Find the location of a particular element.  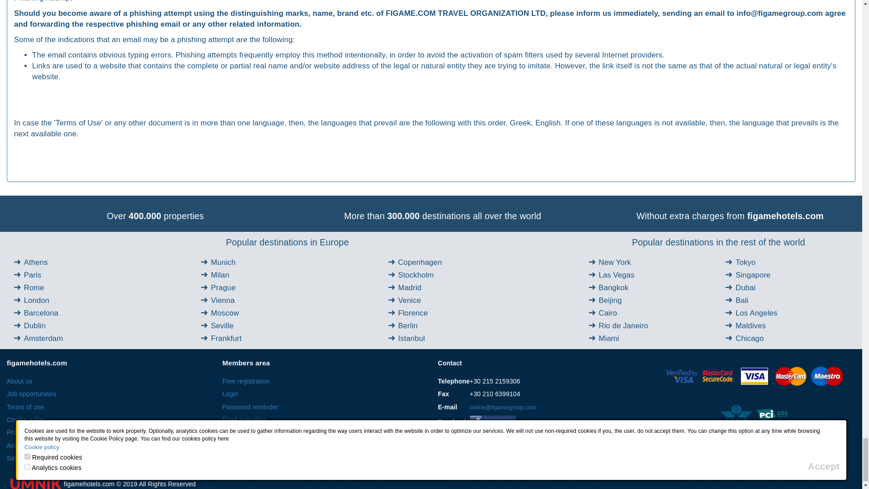

Frankfurt is located at coordinates (226, 338).